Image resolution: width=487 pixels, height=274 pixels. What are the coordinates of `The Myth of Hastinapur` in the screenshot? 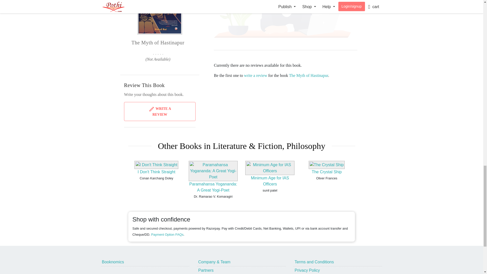 It's located at (308, 75).